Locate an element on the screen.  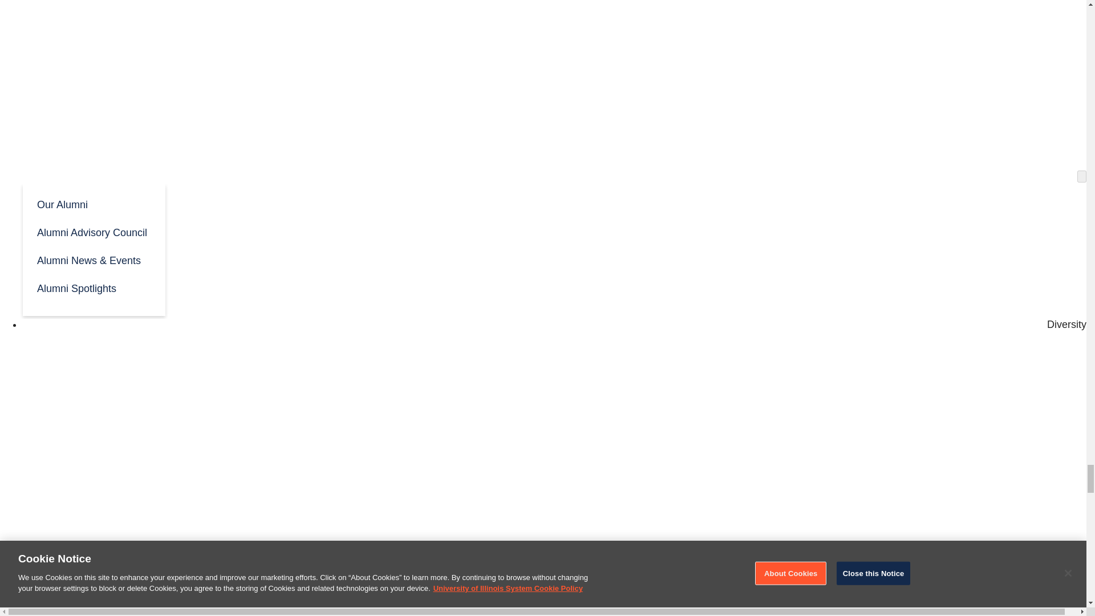
Alumni Spotlights is located at coordinates (94, 287).